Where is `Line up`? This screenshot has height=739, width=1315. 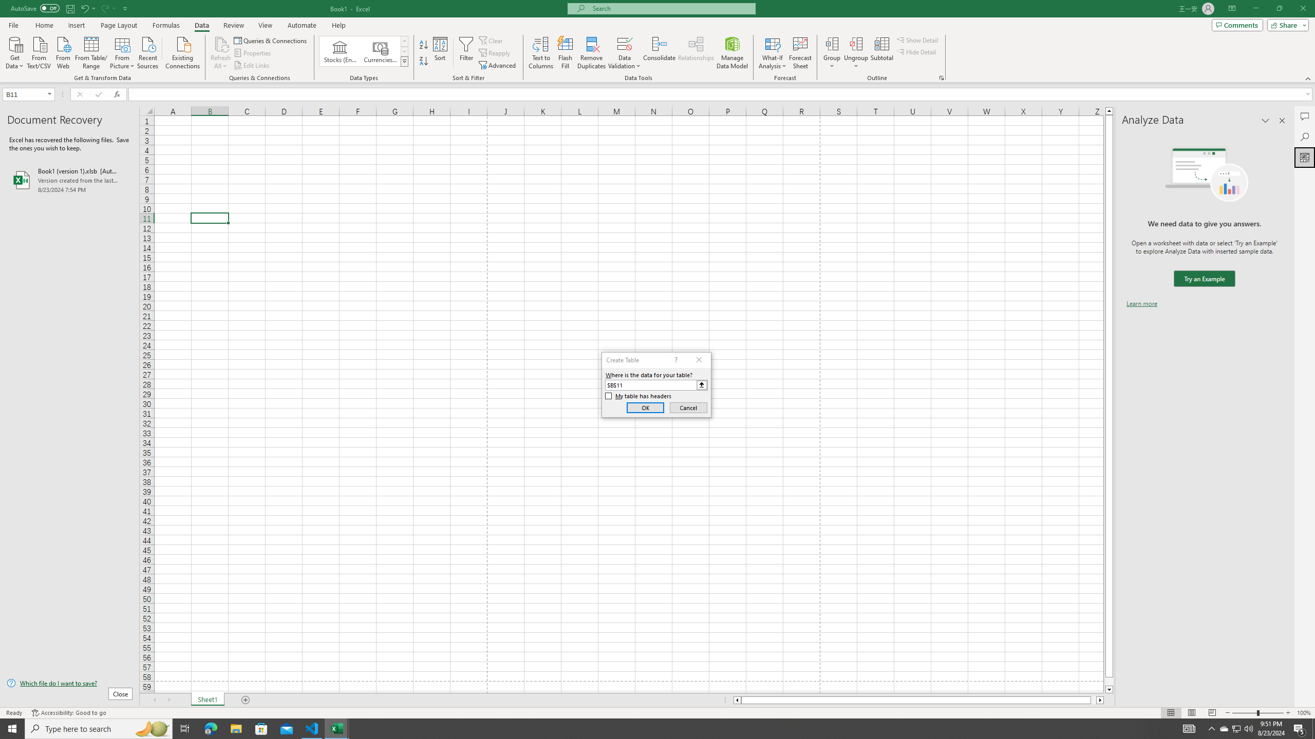
Line up is located at coordinates (1109, 111).